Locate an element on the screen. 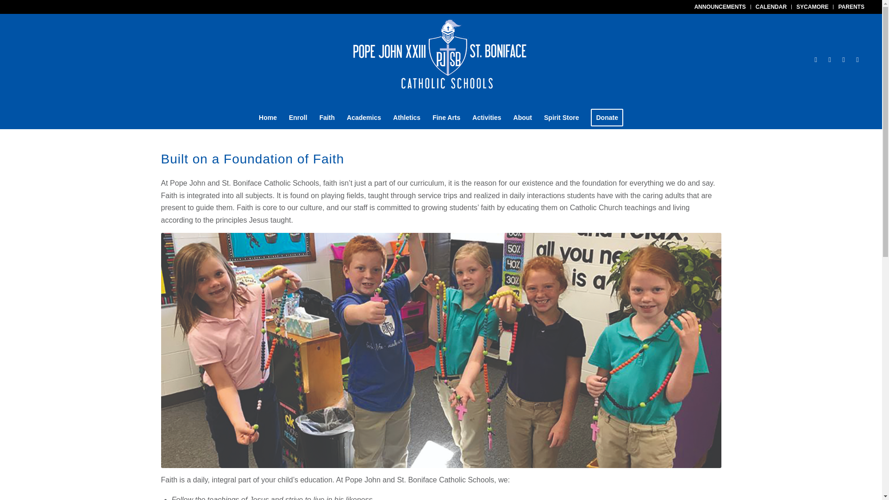 The image size is (889, 500). Donate is located at coordinates (607, 117).